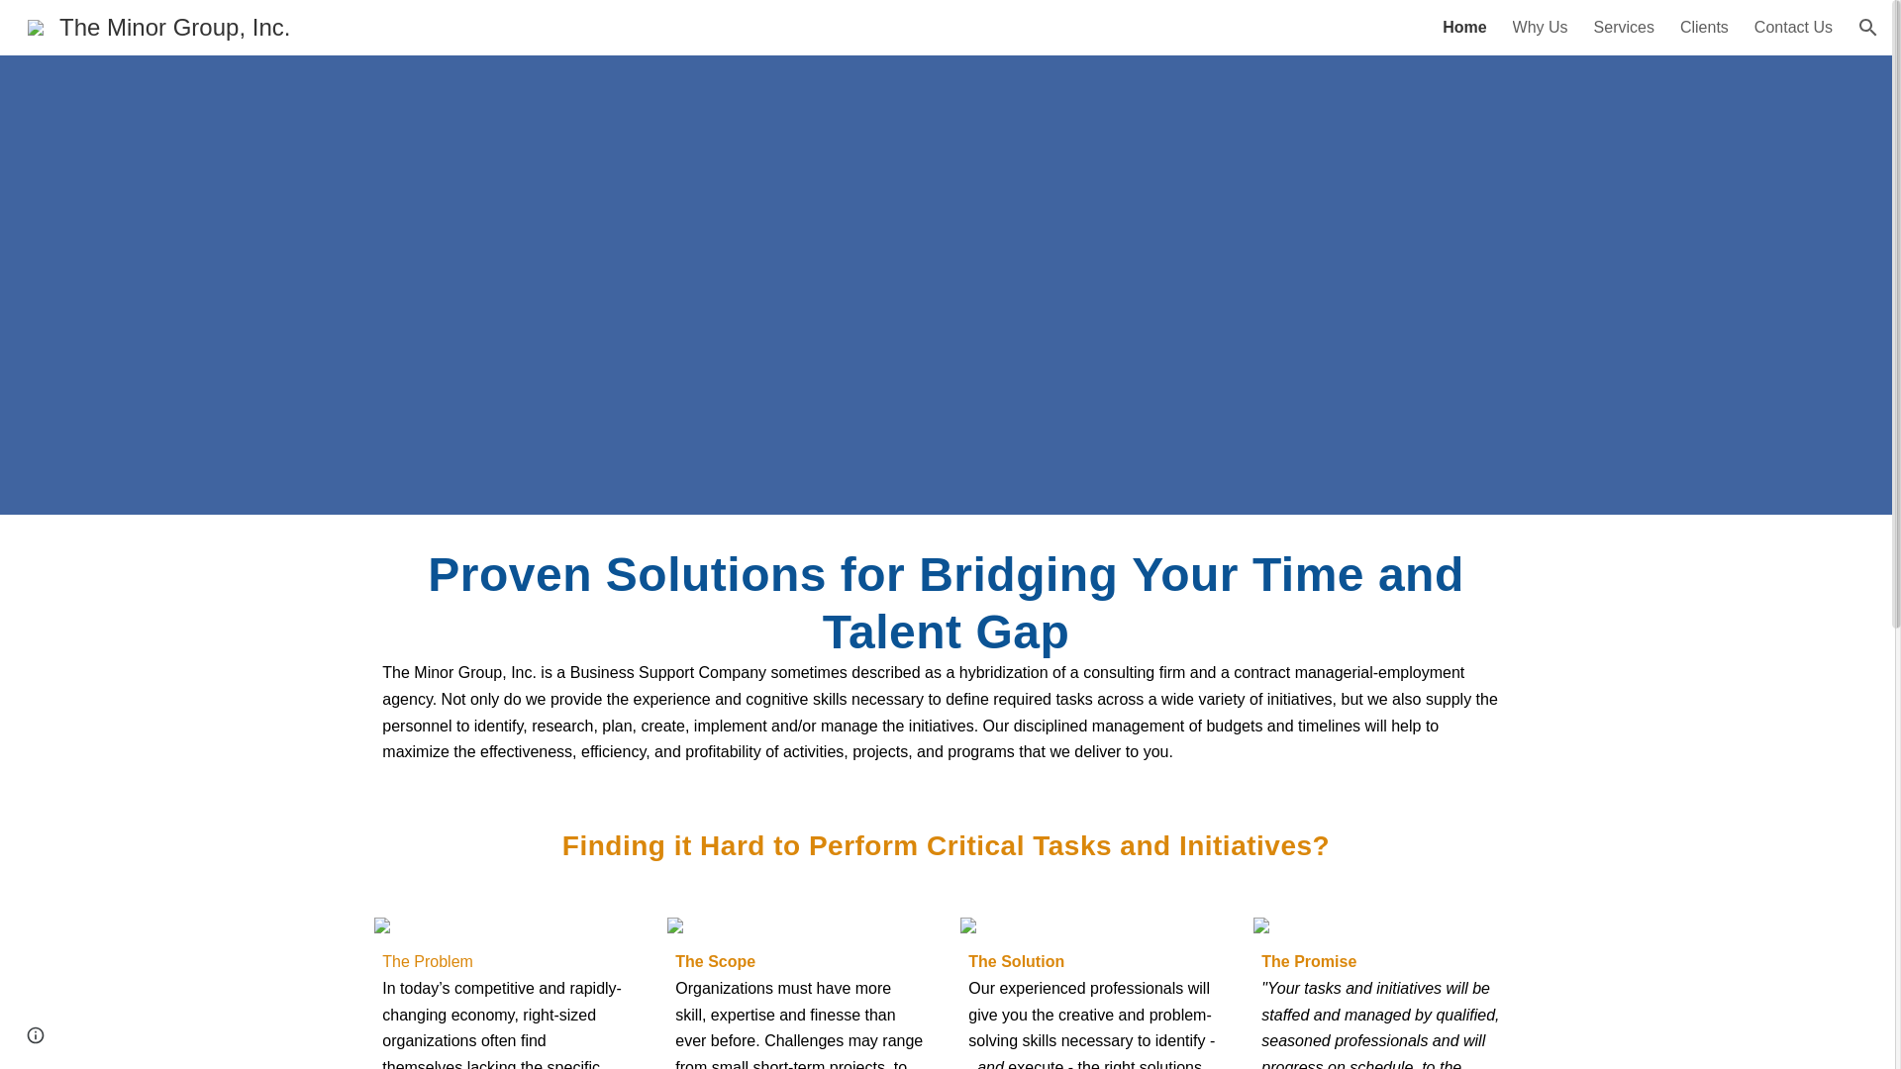  Describe the element at coordinates (1464, 28) in the screenshot. I see `Home` at that location.